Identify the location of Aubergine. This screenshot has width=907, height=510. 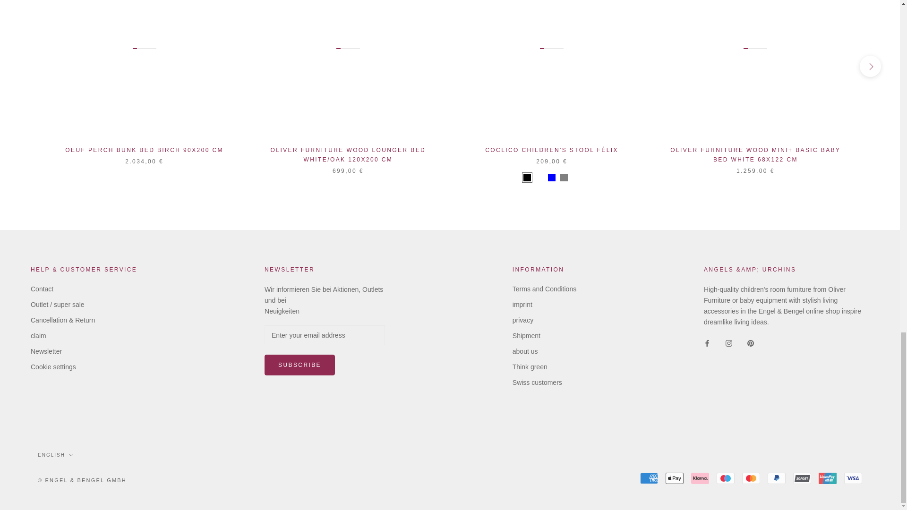
(576, 178).